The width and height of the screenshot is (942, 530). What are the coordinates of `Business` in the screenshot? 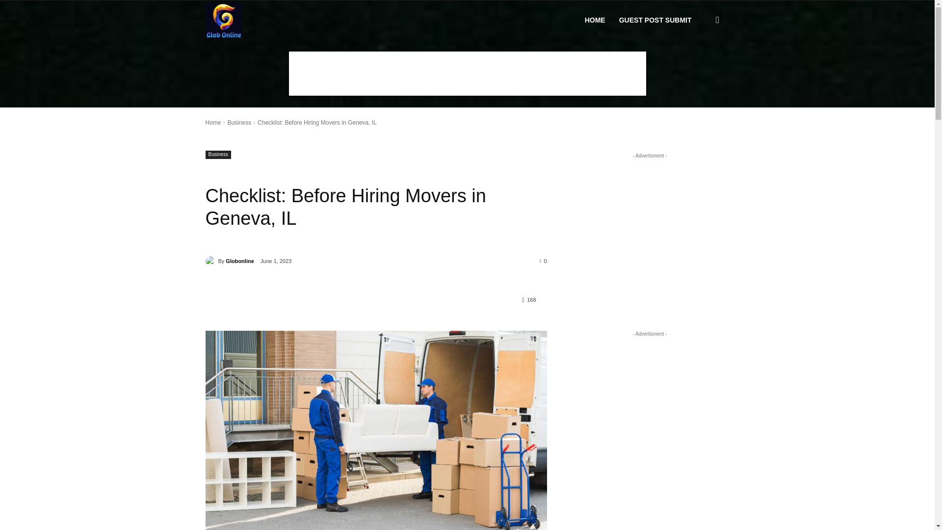 It's located at (239, 123).